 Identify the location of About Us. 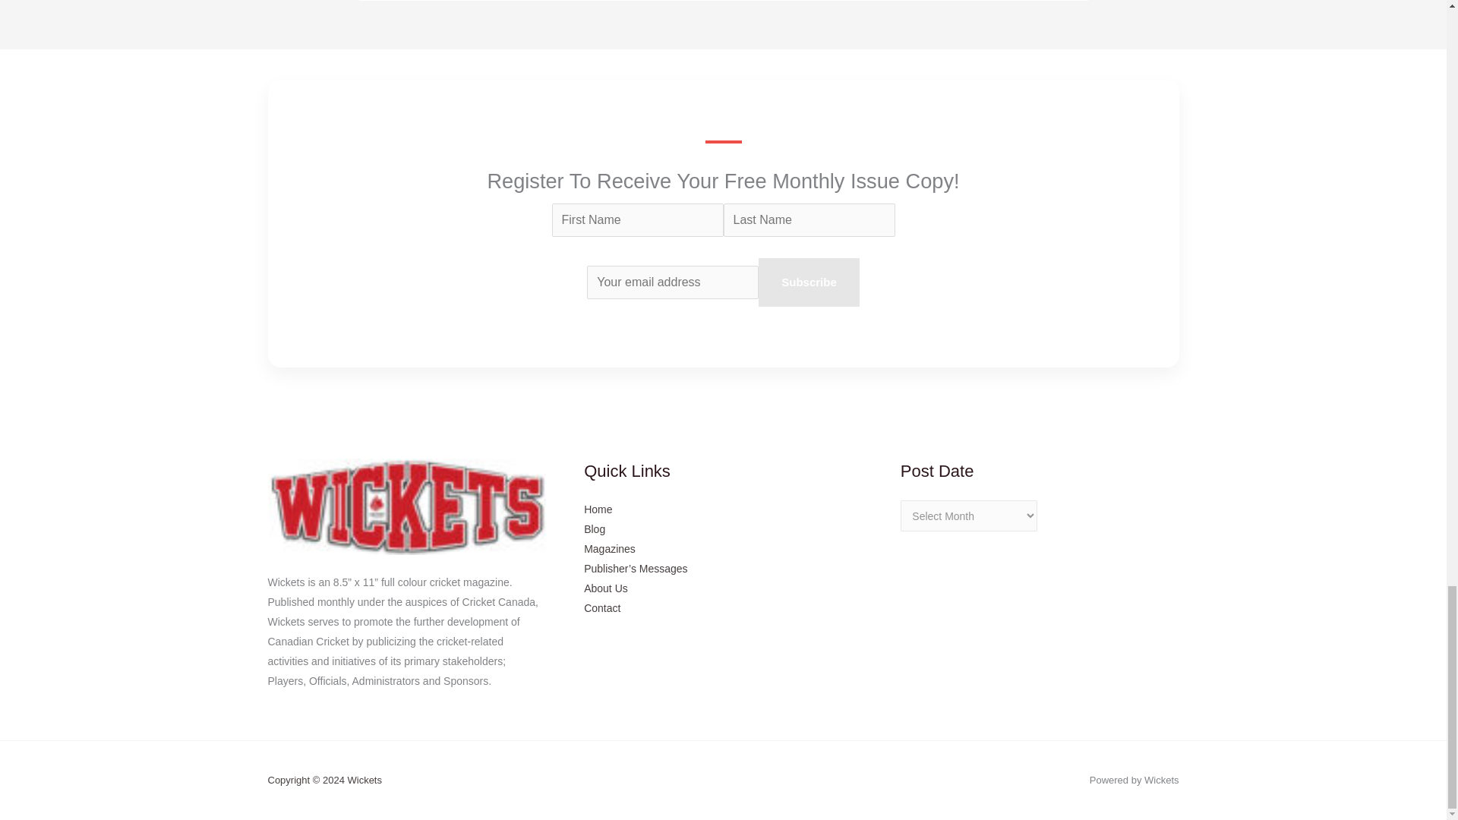
(606, 588).